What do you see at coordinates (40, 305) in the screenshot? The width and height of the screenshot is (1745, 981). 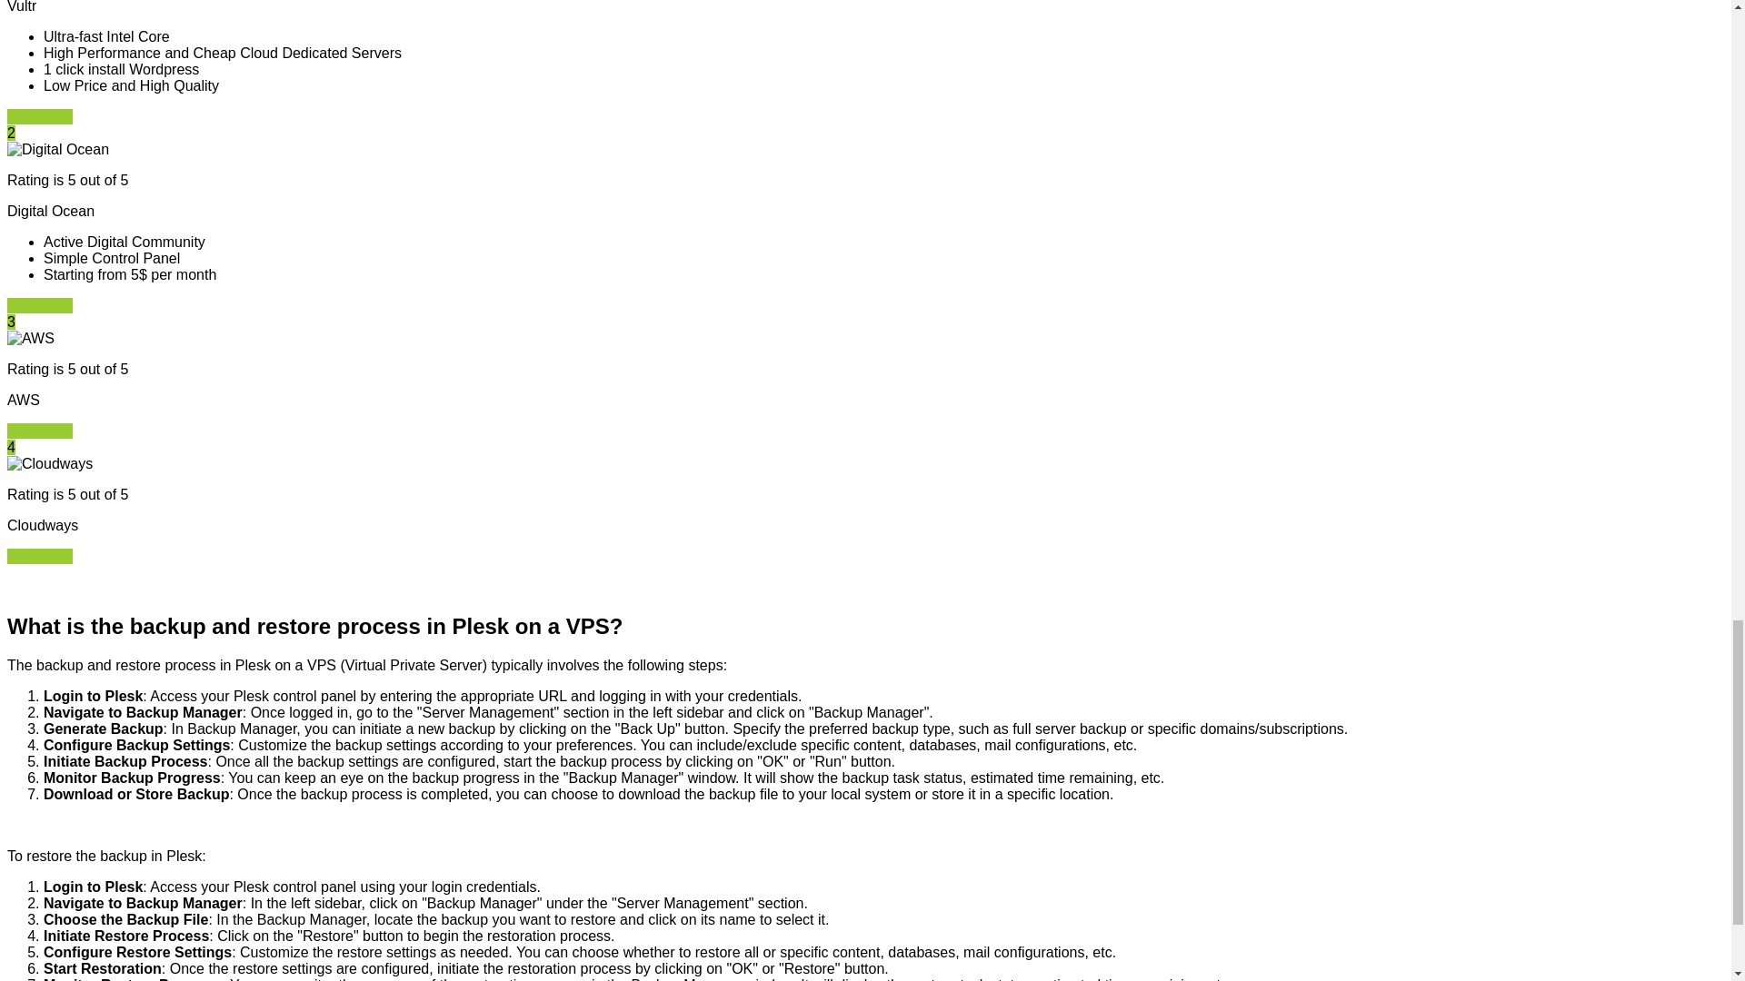 I see `Try It Now` at bounding box center [40, 305].